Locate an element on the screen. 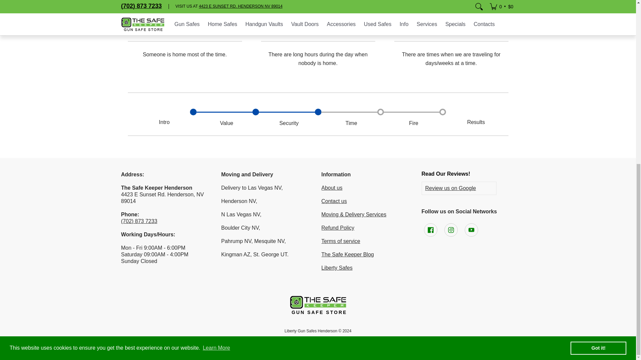 This screenshot has height=360, width=641. Diners Club is located at coordinates (270, 341).